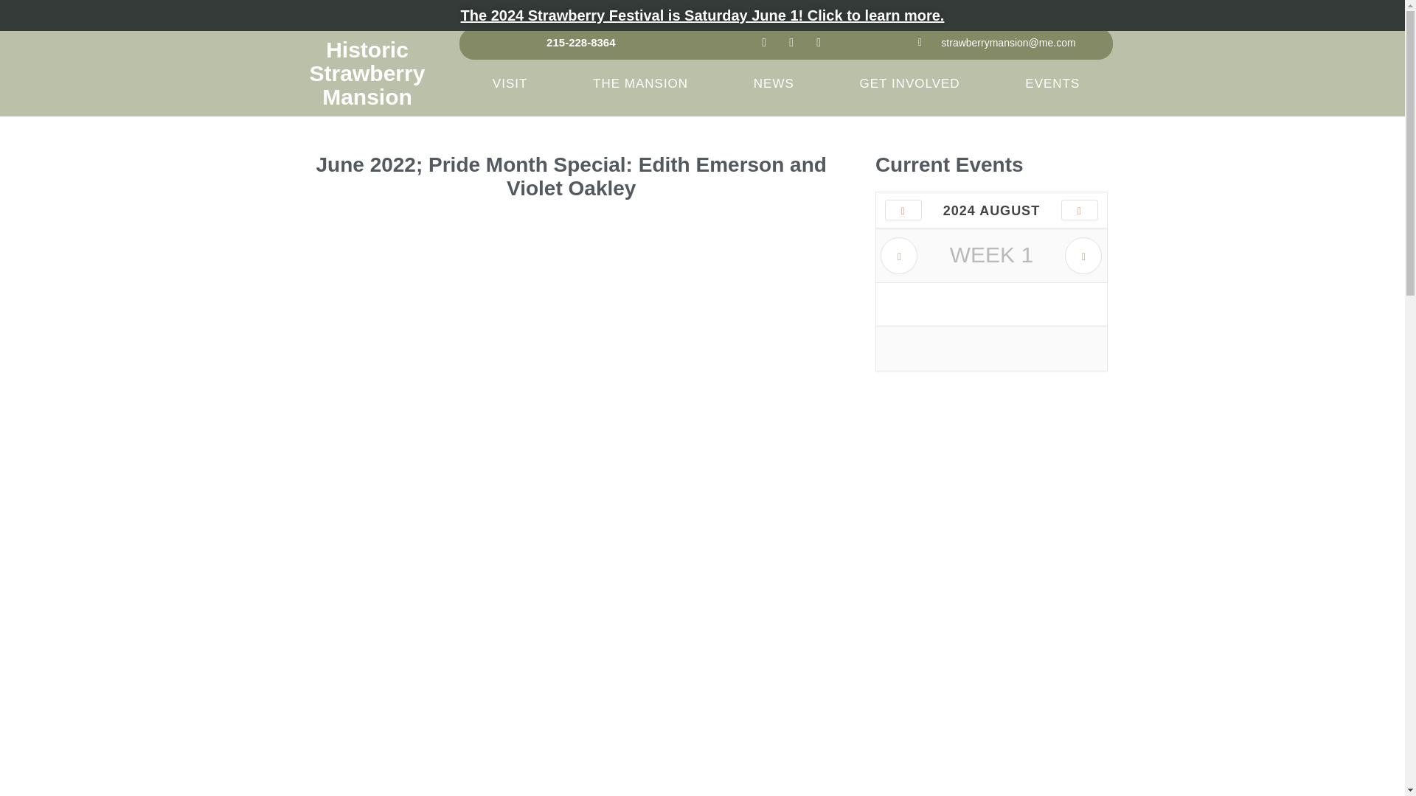  Describe the element at coordinates (1052, 84) in the screenshot. I see `EVENTS` at that location.